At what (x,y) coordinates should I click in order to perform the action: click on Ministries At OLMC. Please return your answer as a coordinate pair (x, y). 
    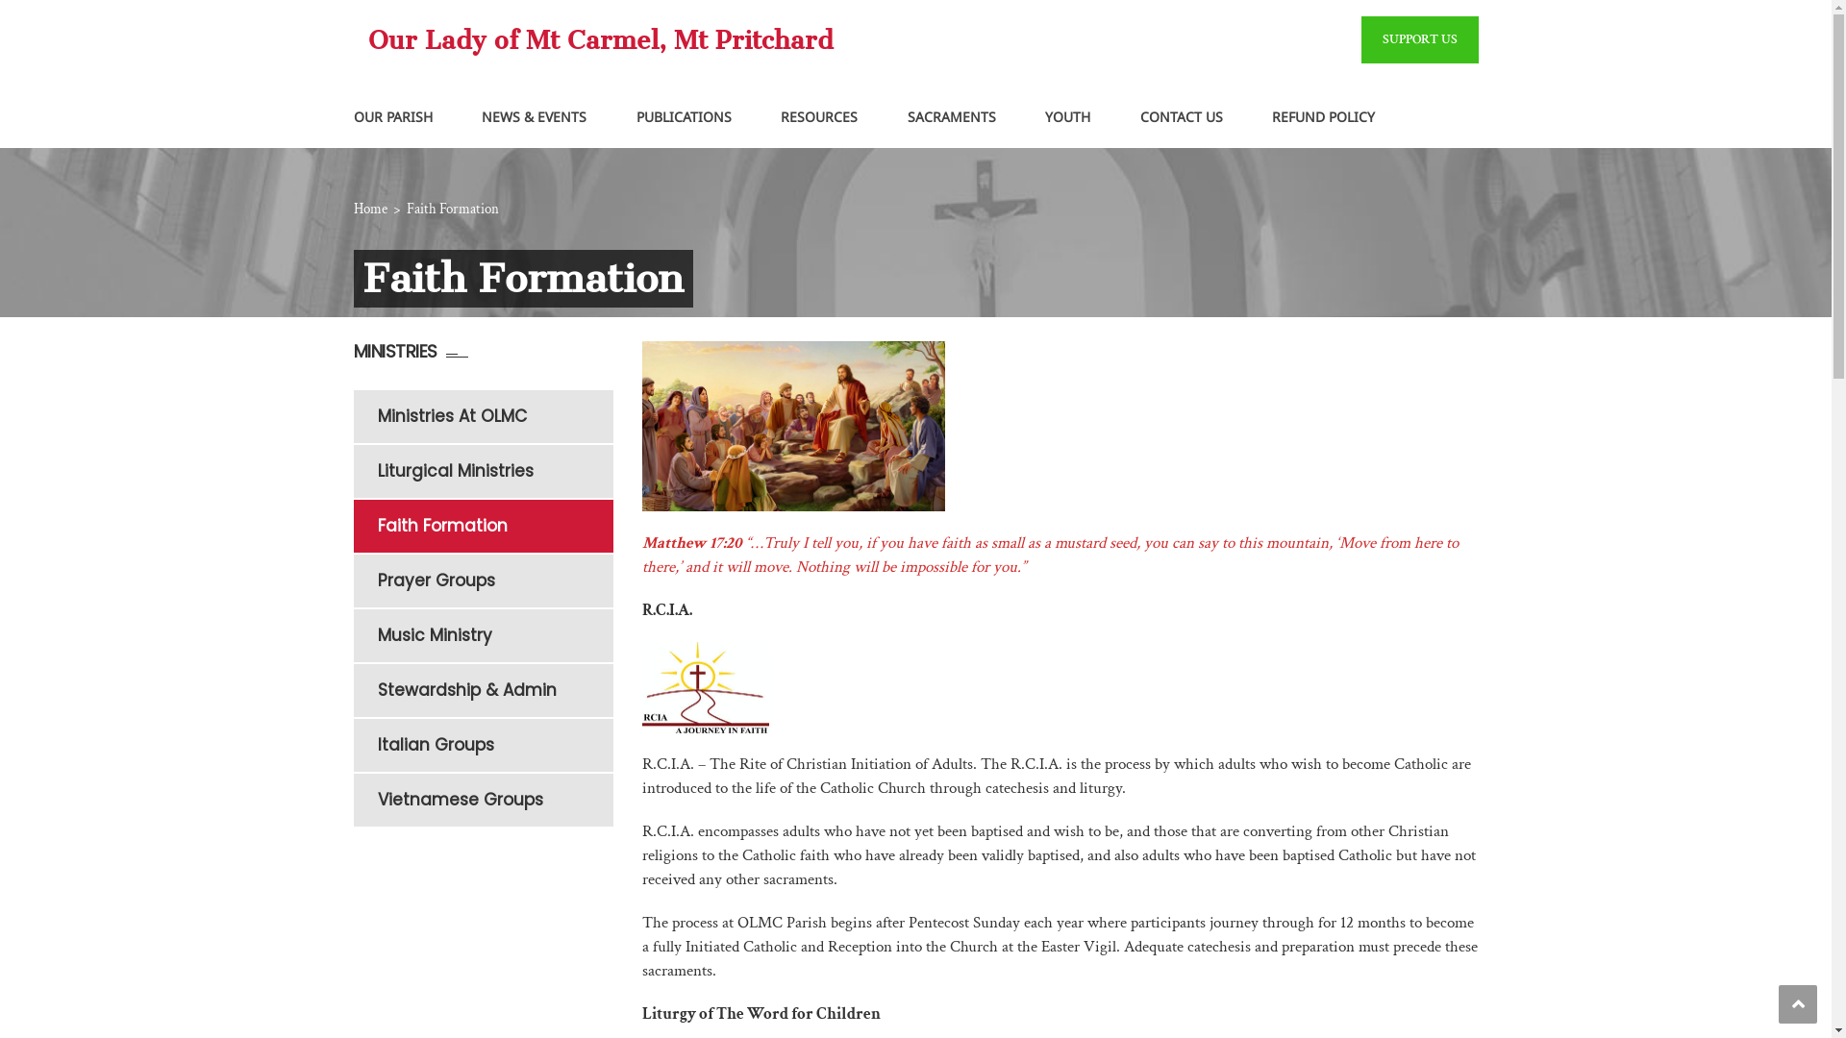
    Looking at the image, I should click on (494, 417).